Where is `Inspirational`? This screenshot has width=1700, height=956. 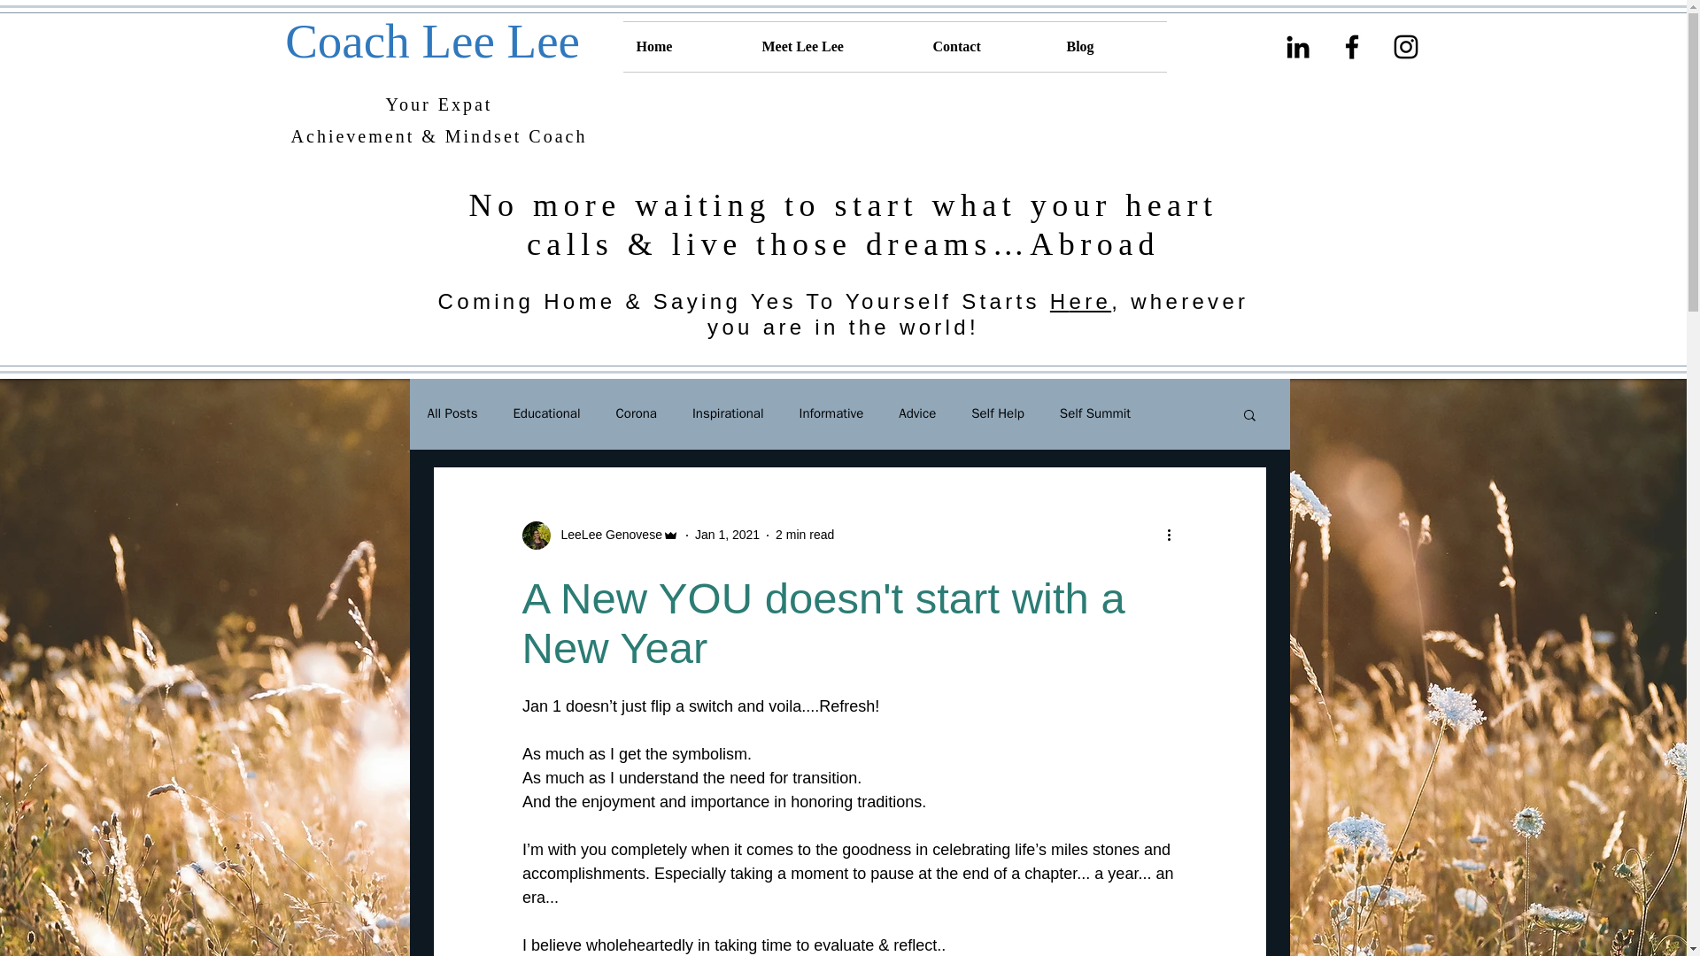 Inspirational is located at coordinates (728, 413).